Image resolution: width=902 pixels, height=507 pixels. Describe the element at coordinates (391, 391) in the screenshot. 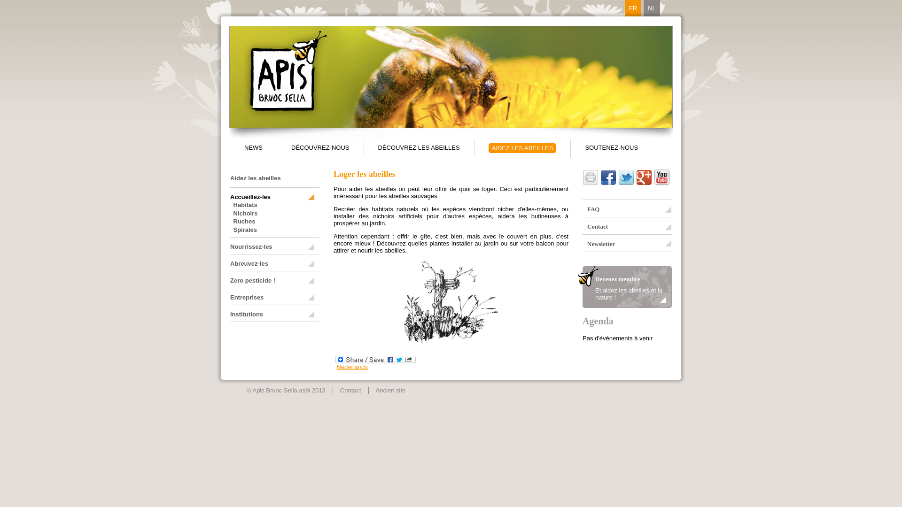

I see `Ancien site` at that location.